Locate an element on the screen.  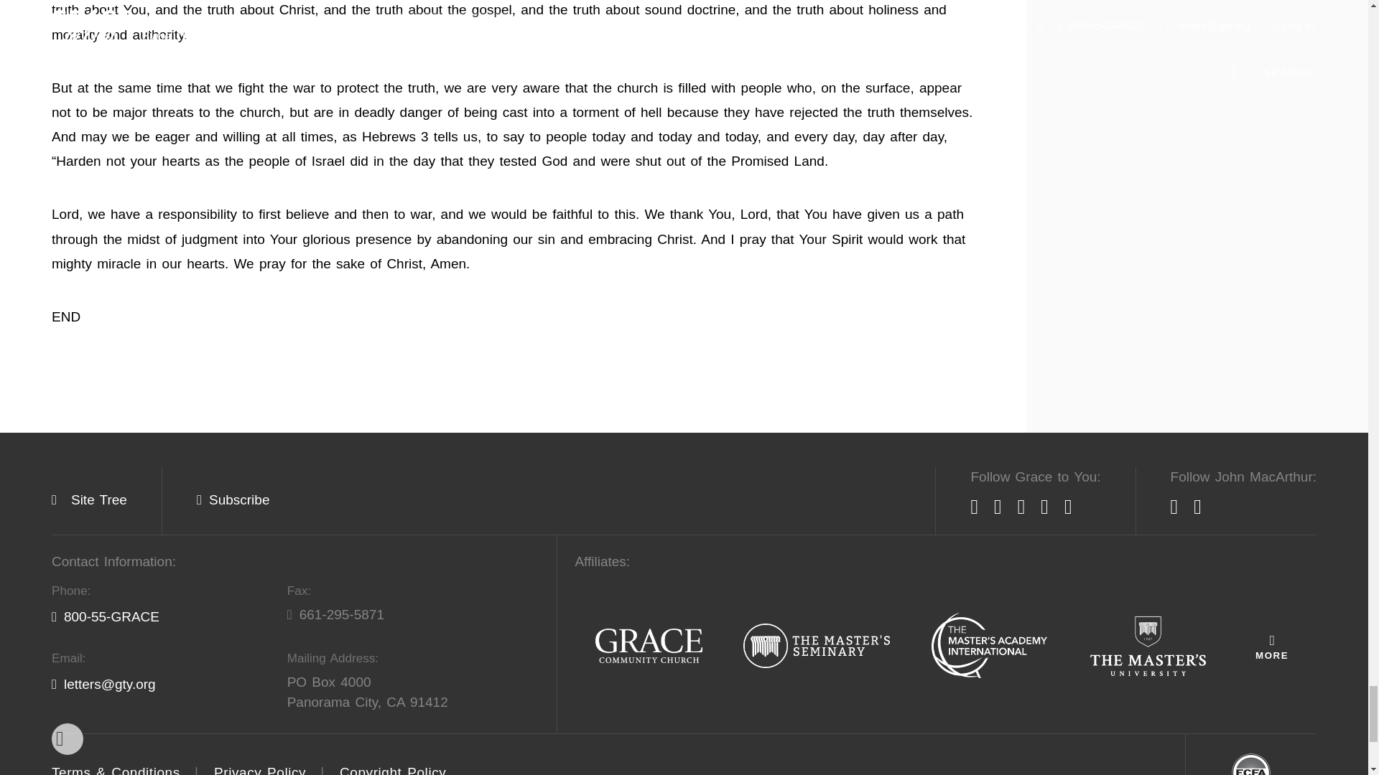
More Affiliates is located at coordinates (1271, 647).